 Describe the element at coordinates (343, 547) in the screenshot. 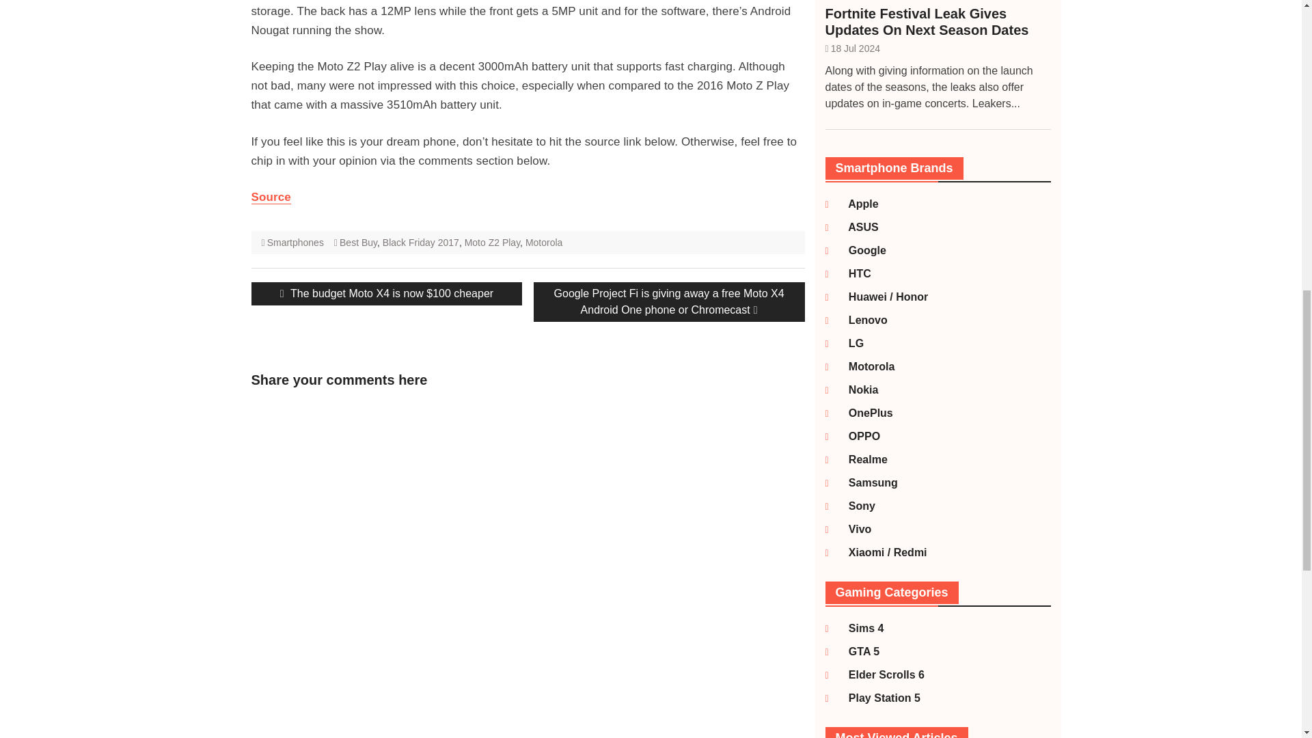

I see `Comment Form` at that location.